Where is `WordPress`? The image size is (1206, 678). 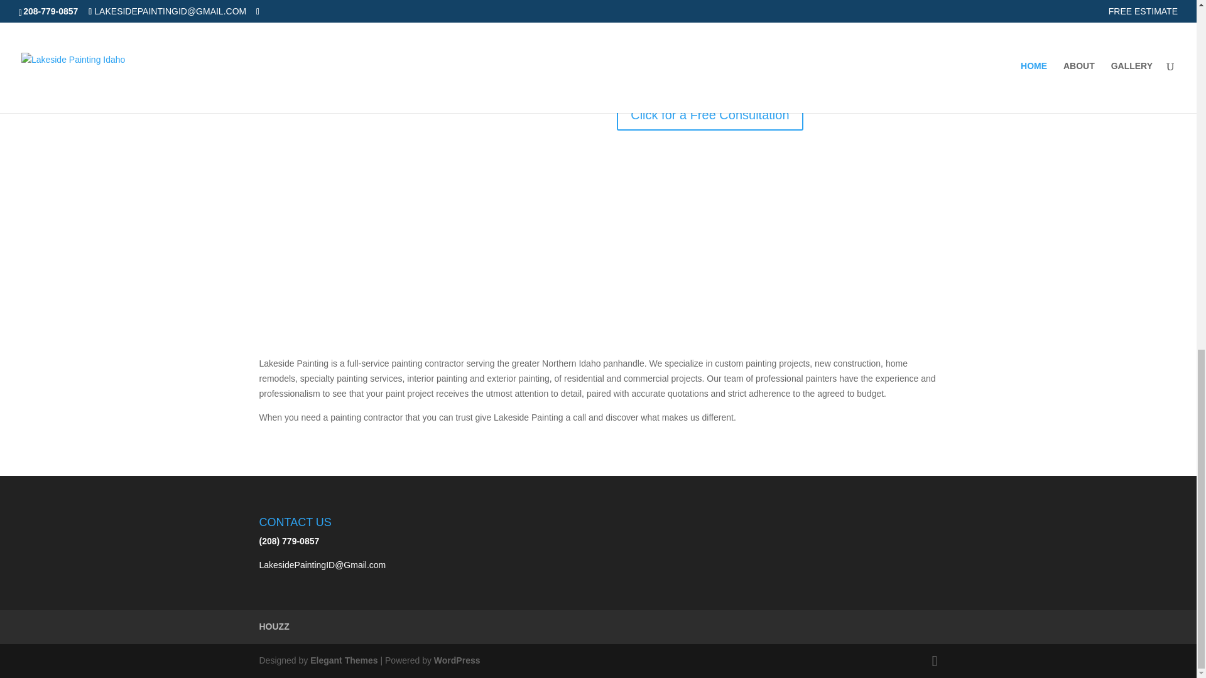
WordPress is located at coordinates (457, 660).